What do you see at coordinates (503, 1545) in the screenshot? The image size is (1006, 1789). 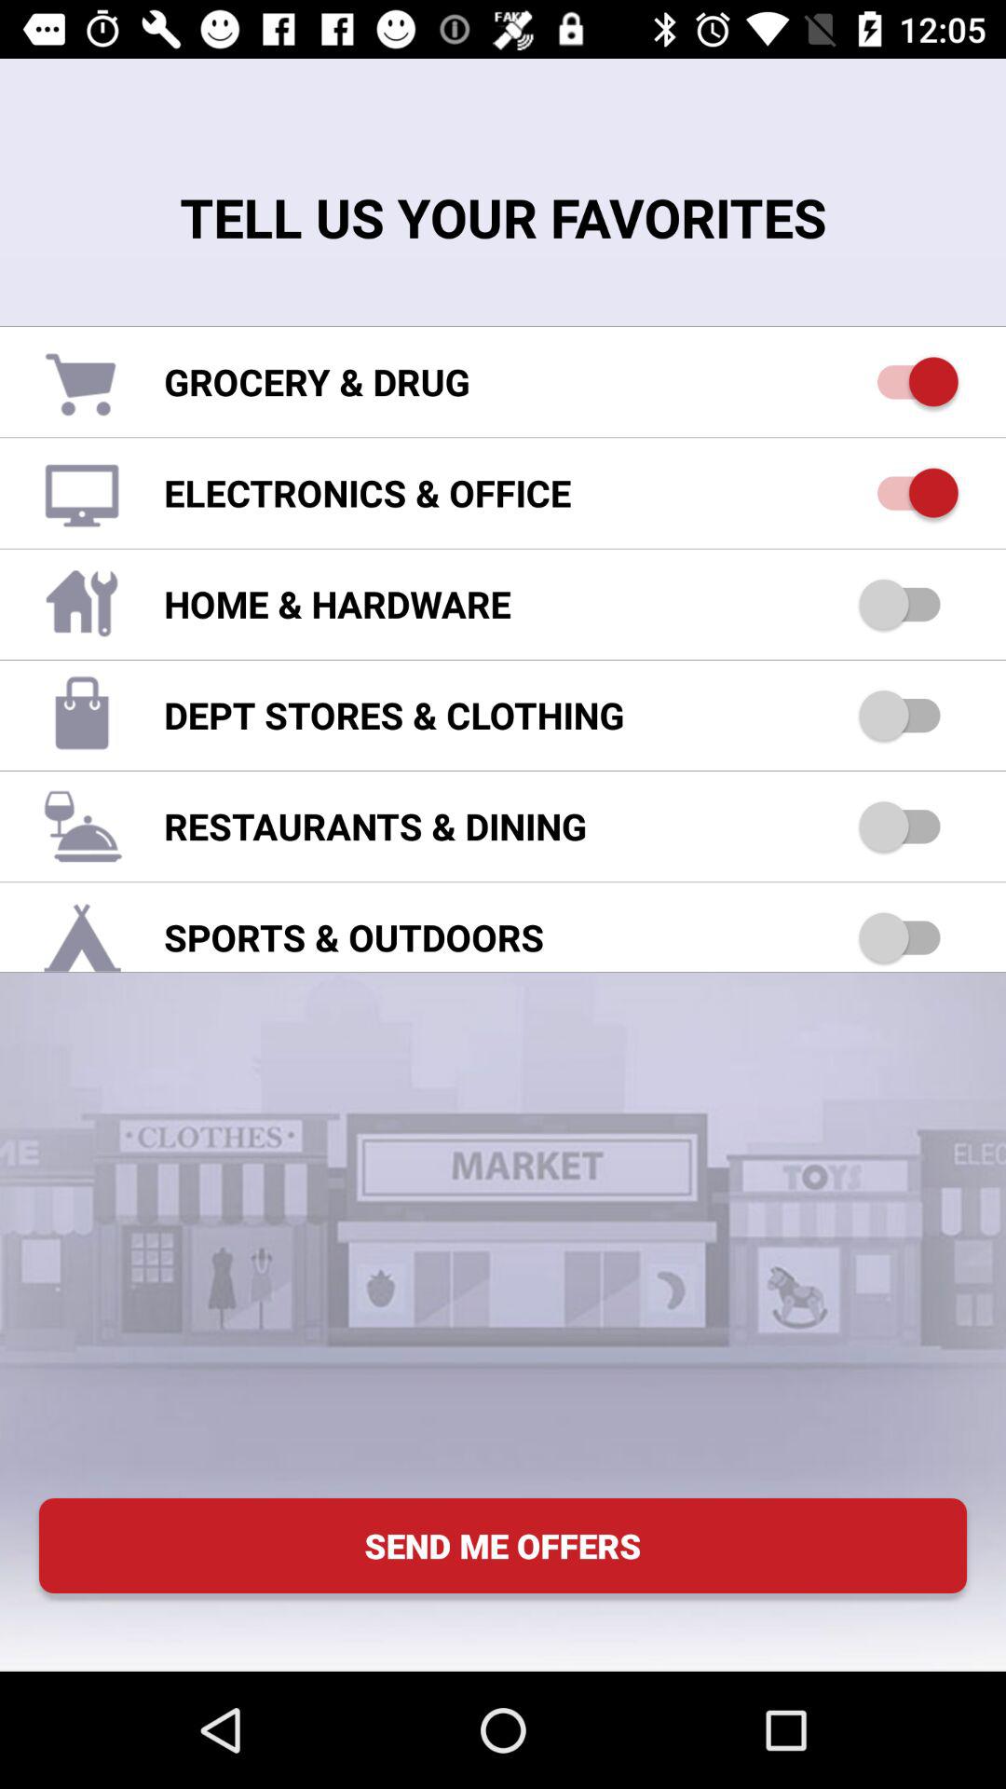 I see `flip until send me offers icon` at bounding box center [503, 1545].